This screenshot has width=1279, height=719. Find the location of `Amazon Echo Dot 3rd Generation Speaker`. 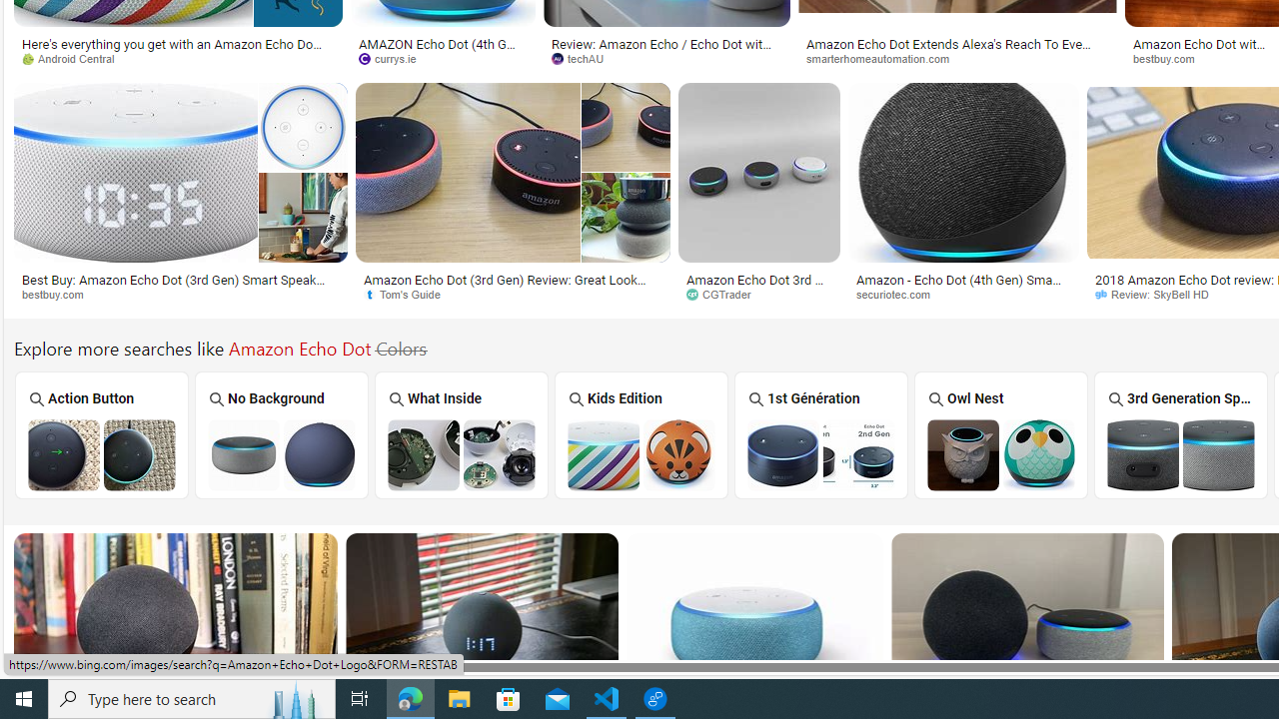

Amazon Echo Dot 3rd Generation Speaker is located at coordinates (1180, 454).